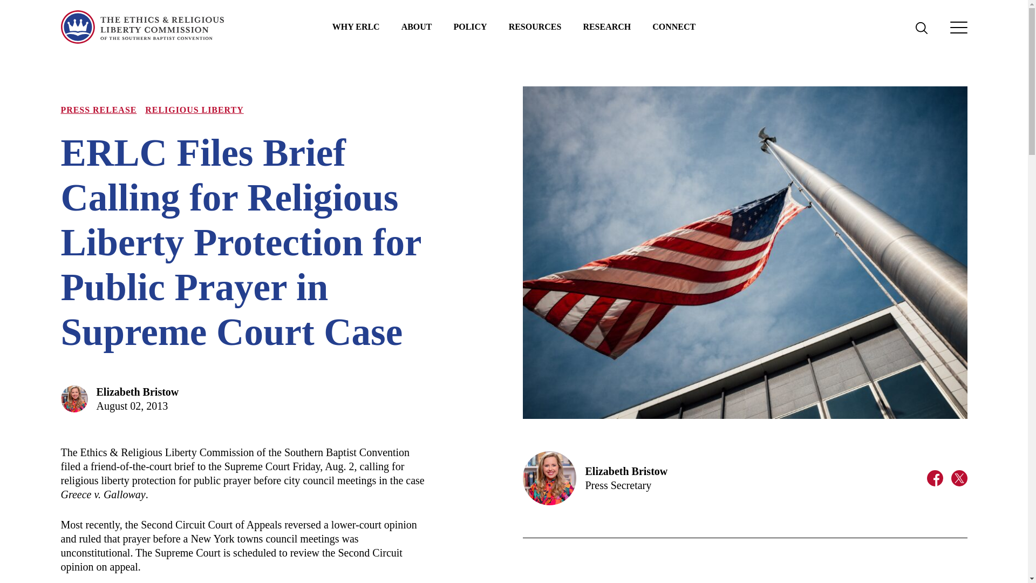  What do you see at coordinates (470, 27) in the screenshot?
I see `POLICY` at bounding box center [470, 27].